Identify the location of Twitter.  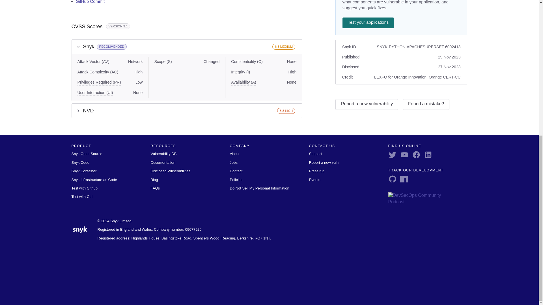
(394, 154).